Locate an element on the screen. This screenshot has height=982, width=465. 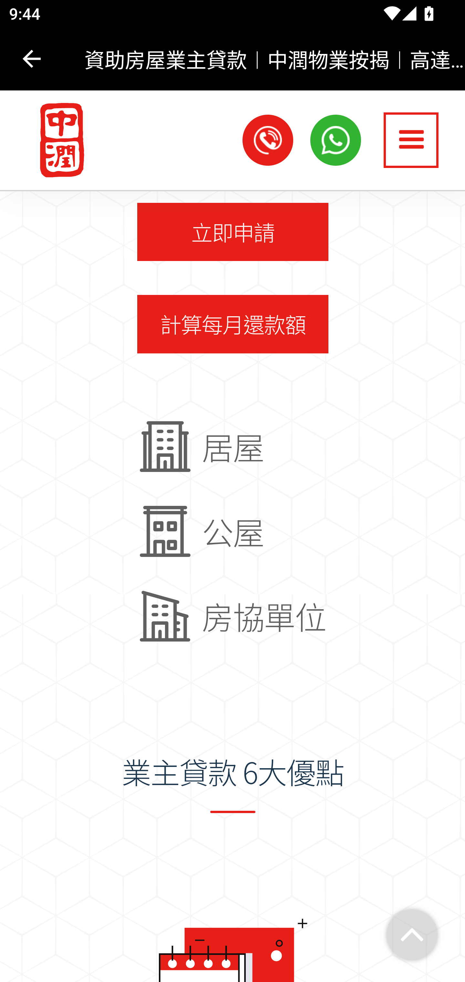
menu is located at coordinates (411, 141).